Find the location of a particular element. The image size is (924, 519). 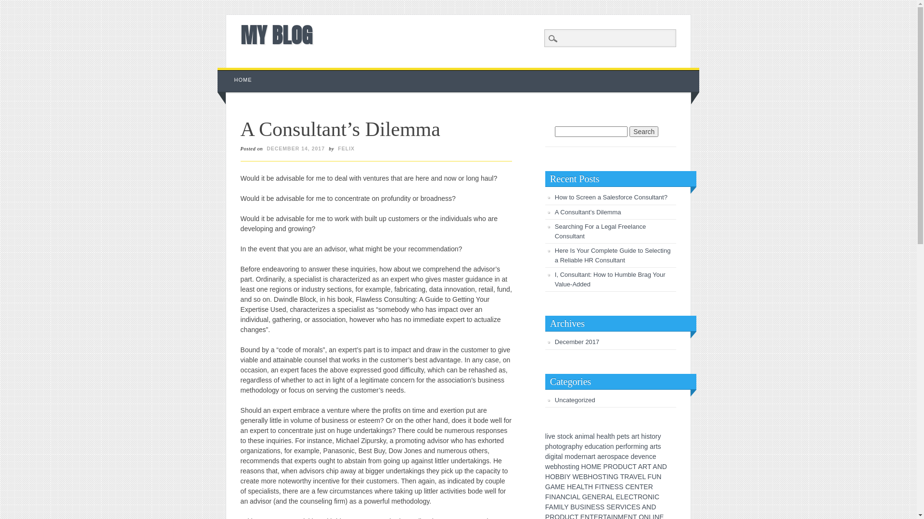

E is located at coordinates (574, 487).